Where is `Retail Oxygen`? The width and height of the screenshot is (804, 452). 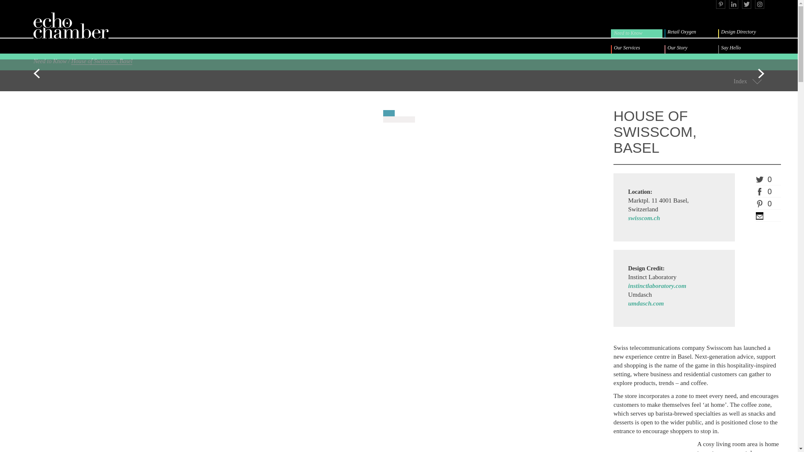
Retail Oxygen is located at coordinates (691, 33).